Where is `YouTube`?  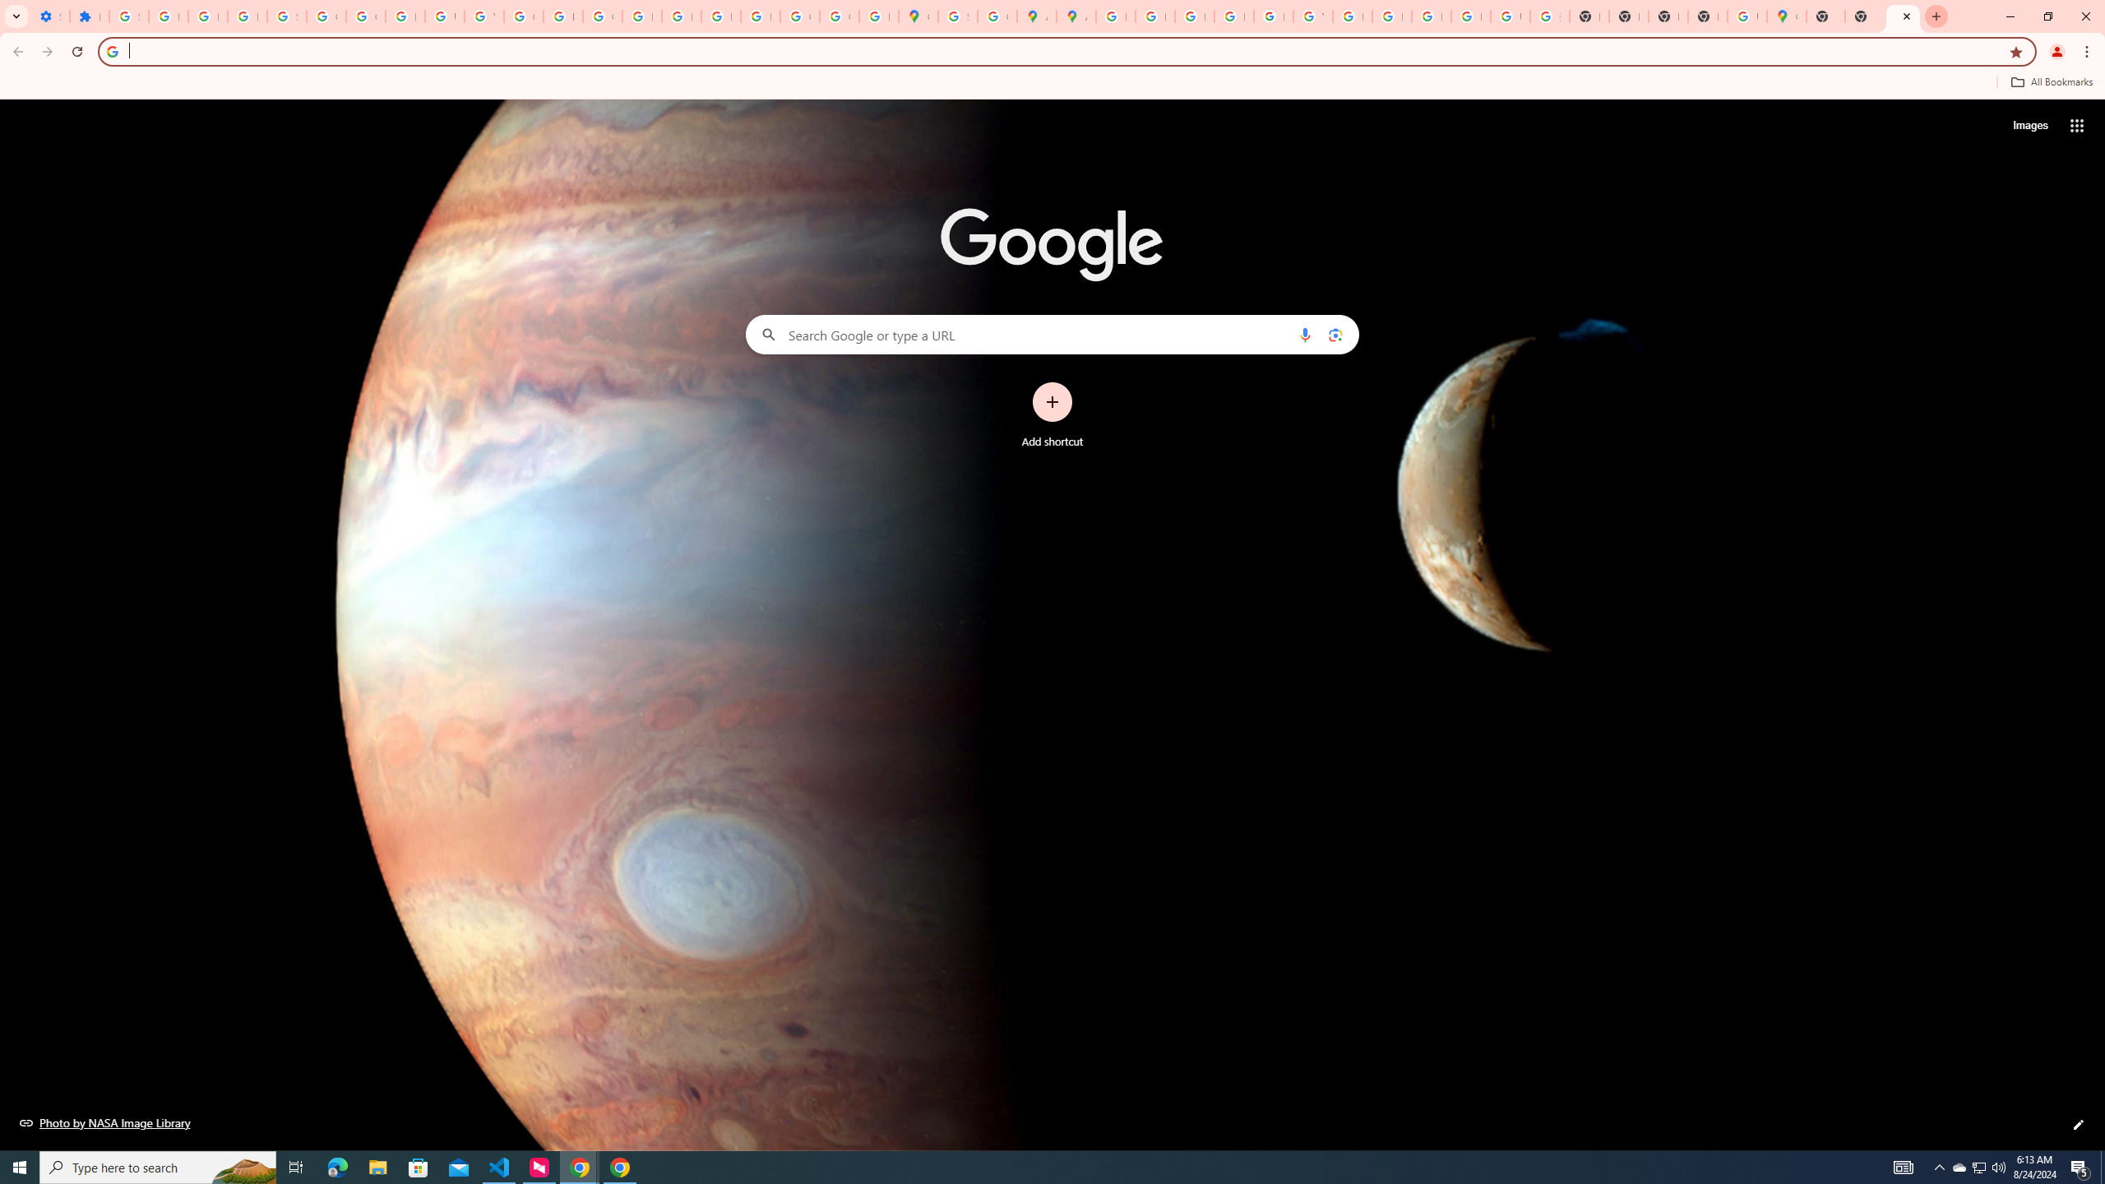 YouTube is located at coordinates (483, 16).